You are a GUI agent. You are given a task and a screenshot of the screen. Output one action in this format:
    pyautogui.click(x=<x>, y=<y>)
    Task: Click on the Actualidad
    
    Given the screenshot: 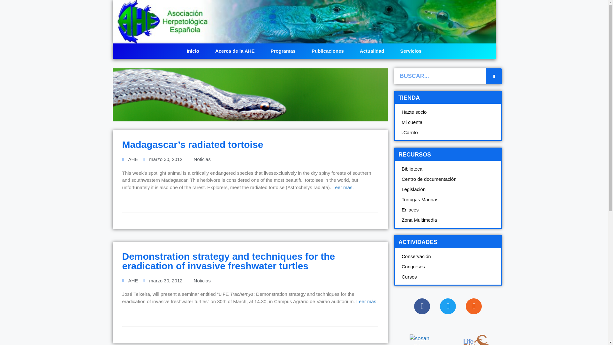 What is the action you would take?
    pyautogui.click(x=372, y=51)
    